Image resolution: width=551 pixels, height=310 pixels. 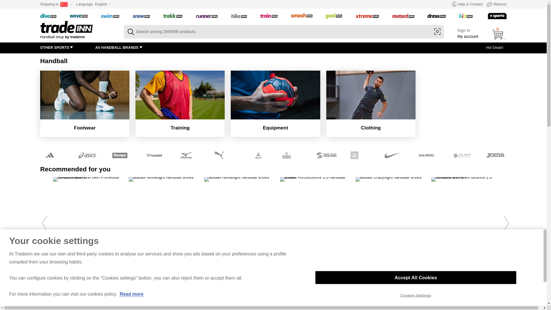 I want to click on Returns, so click(x=496, y=4).